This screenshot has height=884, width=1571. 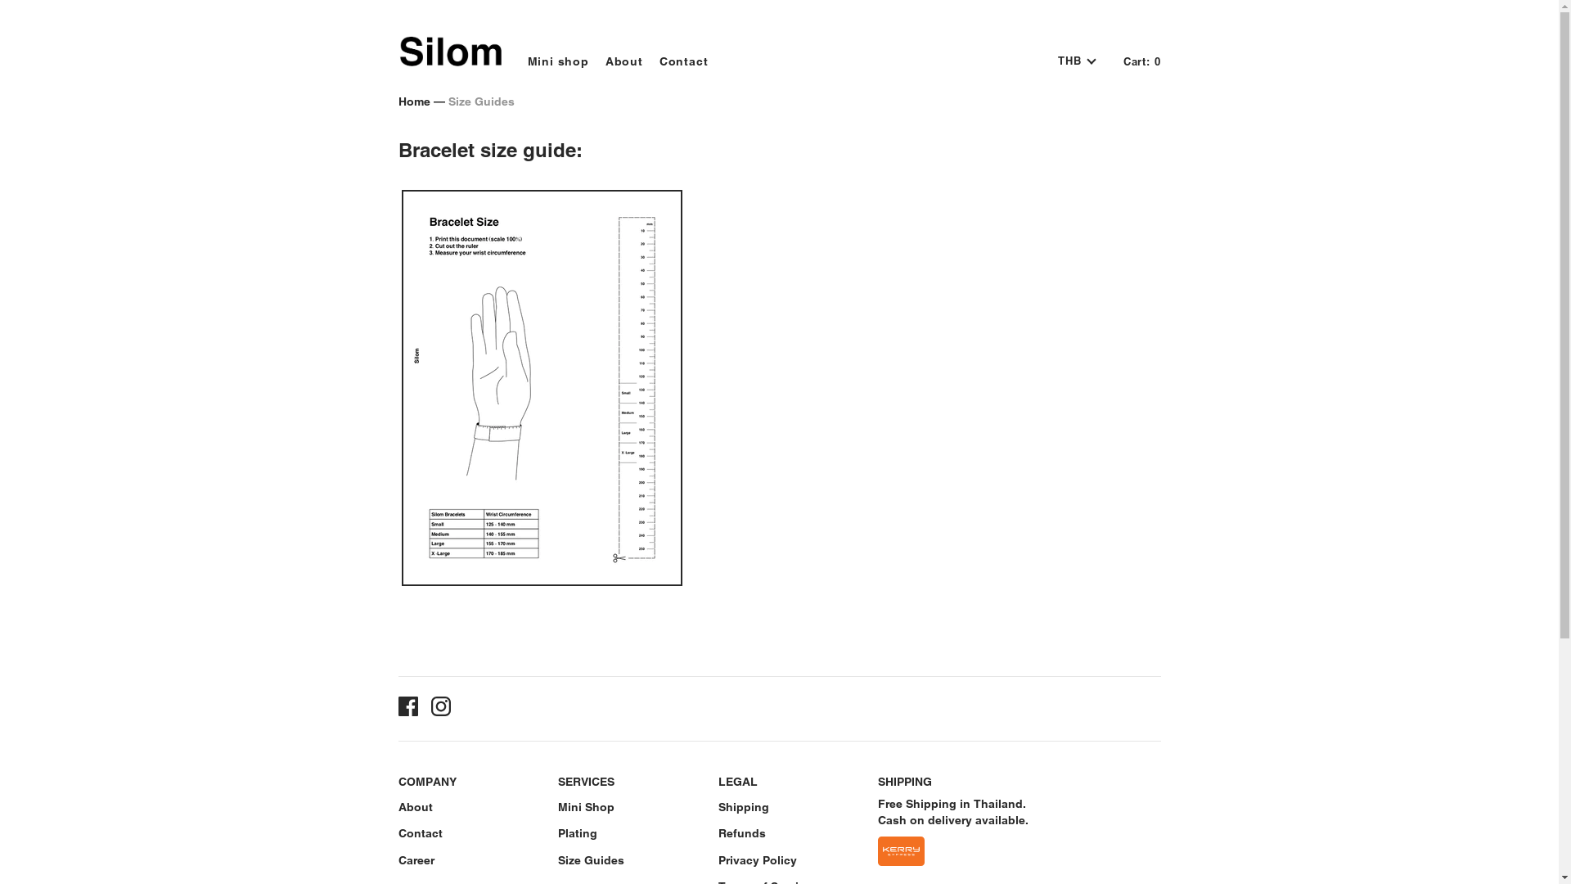 I want to click on Bracelet Size, so click(x=541, y=582).